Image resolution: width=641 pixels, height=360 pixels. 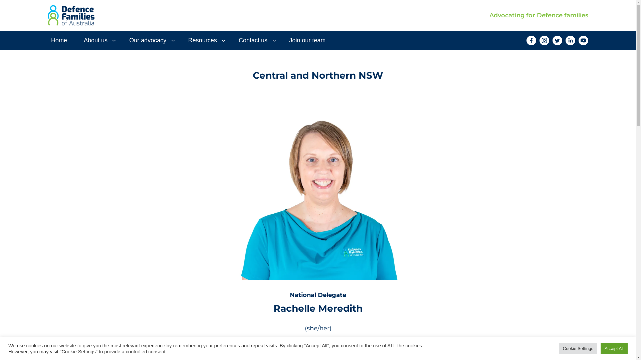 I want to click on Cookie Settings, so click(x=578, y=349).